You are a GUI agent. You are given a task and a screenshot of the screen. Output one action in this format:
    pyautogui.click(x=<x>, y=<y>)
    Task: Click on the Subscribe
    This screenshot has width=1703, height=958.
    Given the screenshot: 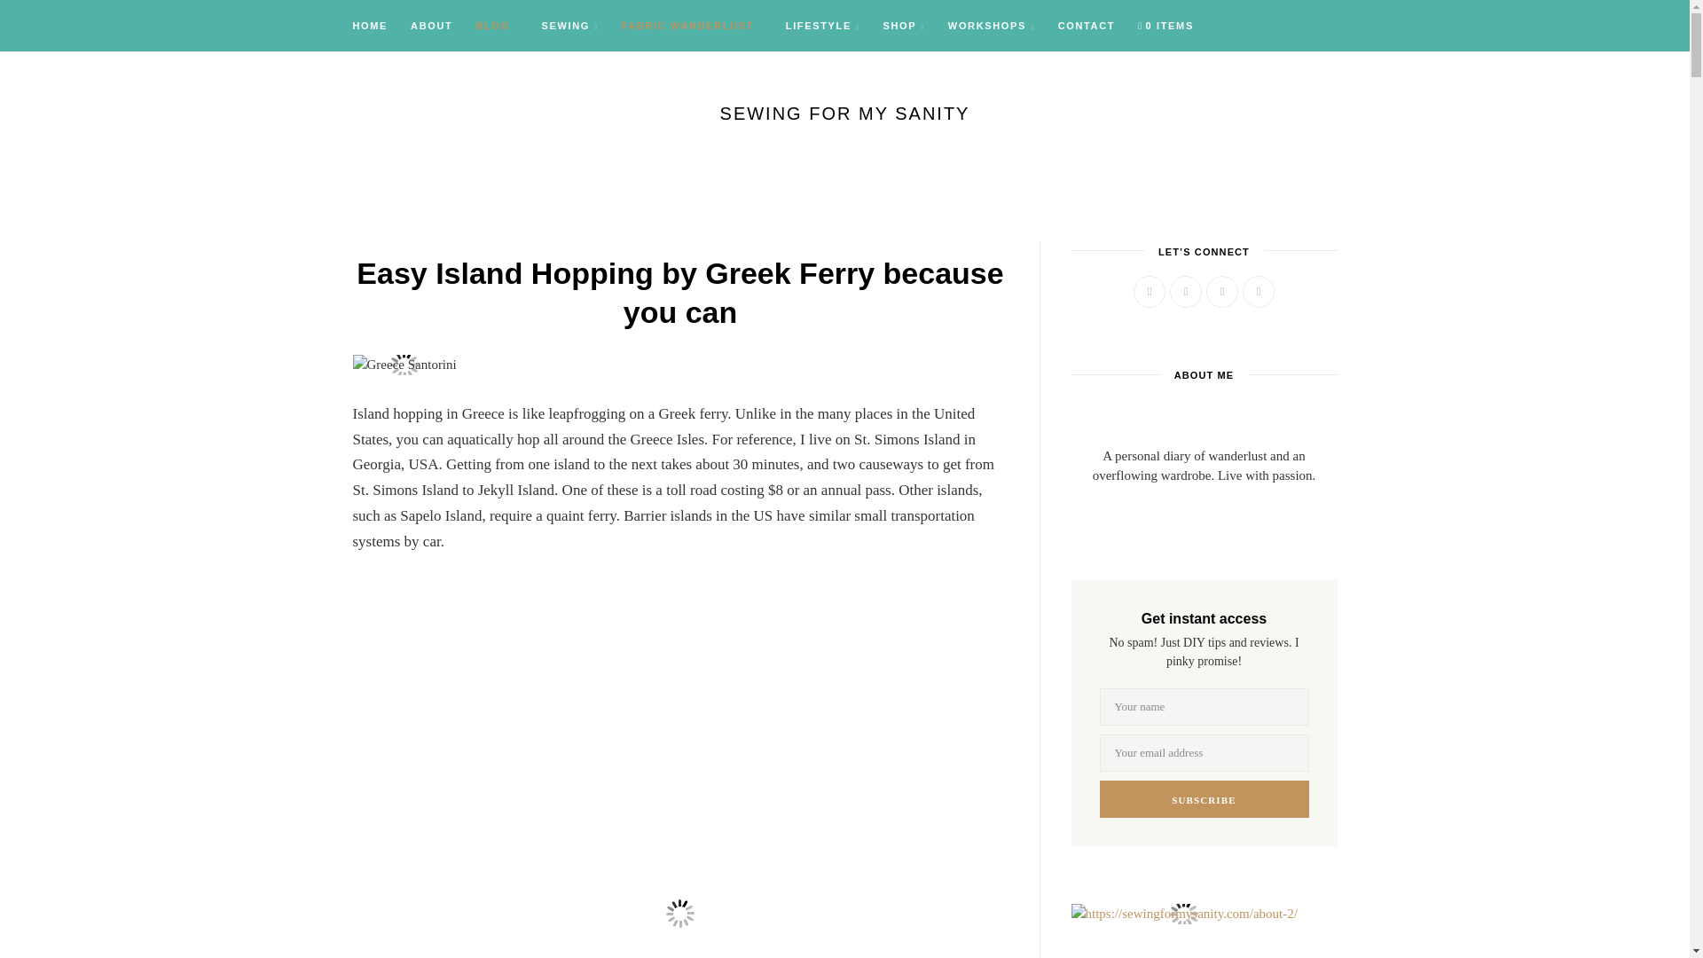 What is the action you would take?
    pyautogui.click(x=1205, y=799)
    